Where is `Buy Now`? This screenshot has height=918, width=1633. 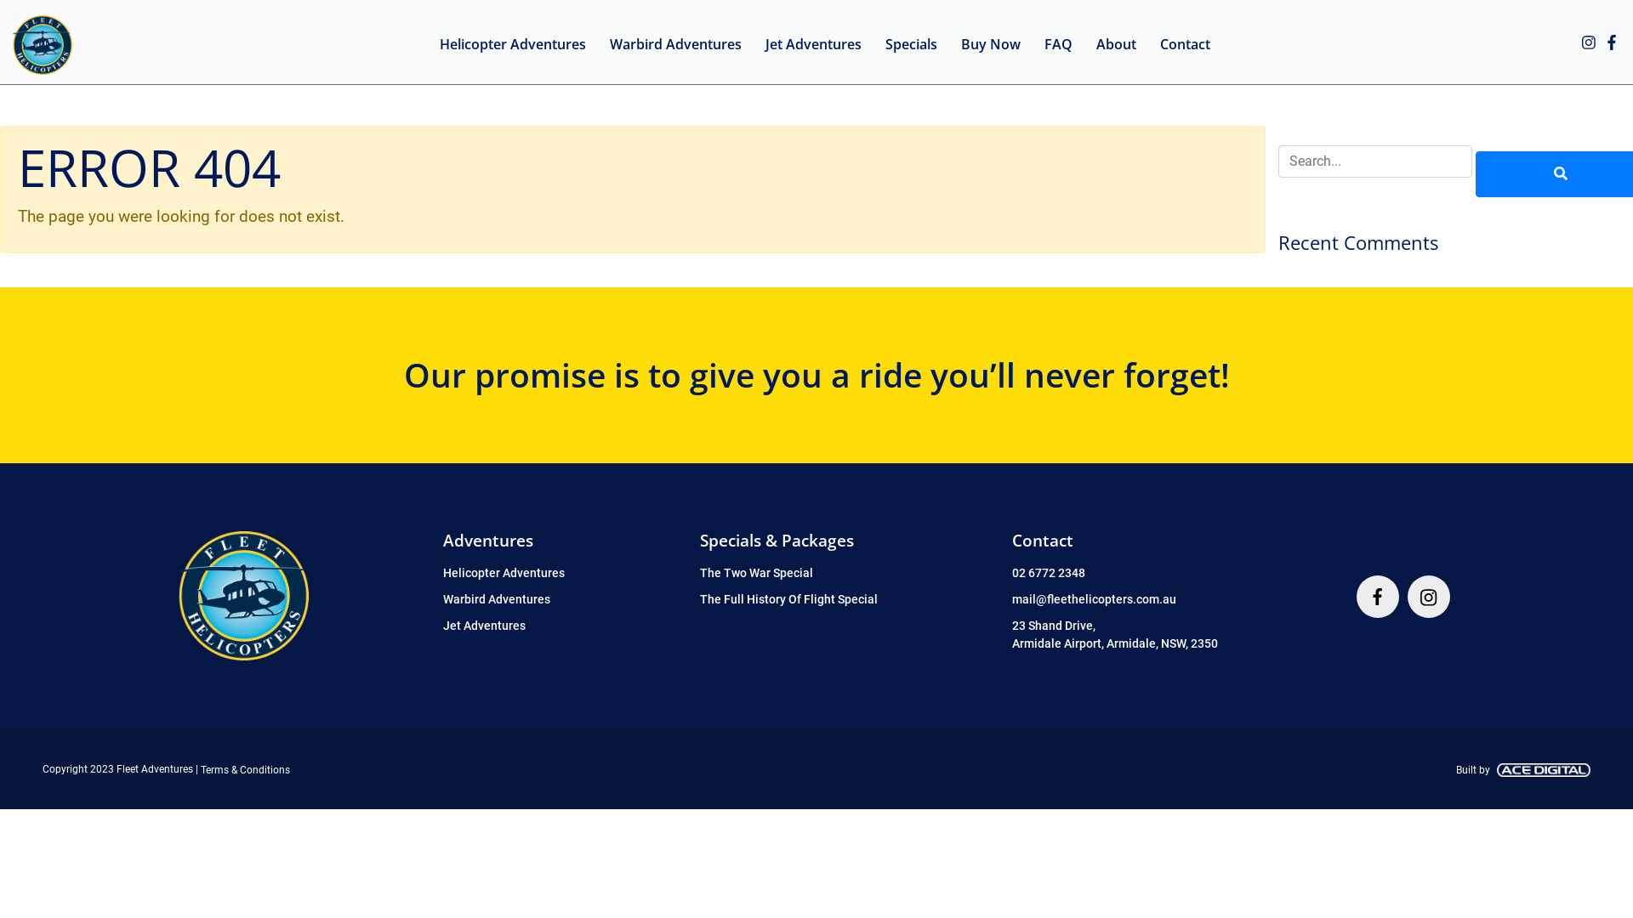 Buy Now is located at coordinates (991, 42).